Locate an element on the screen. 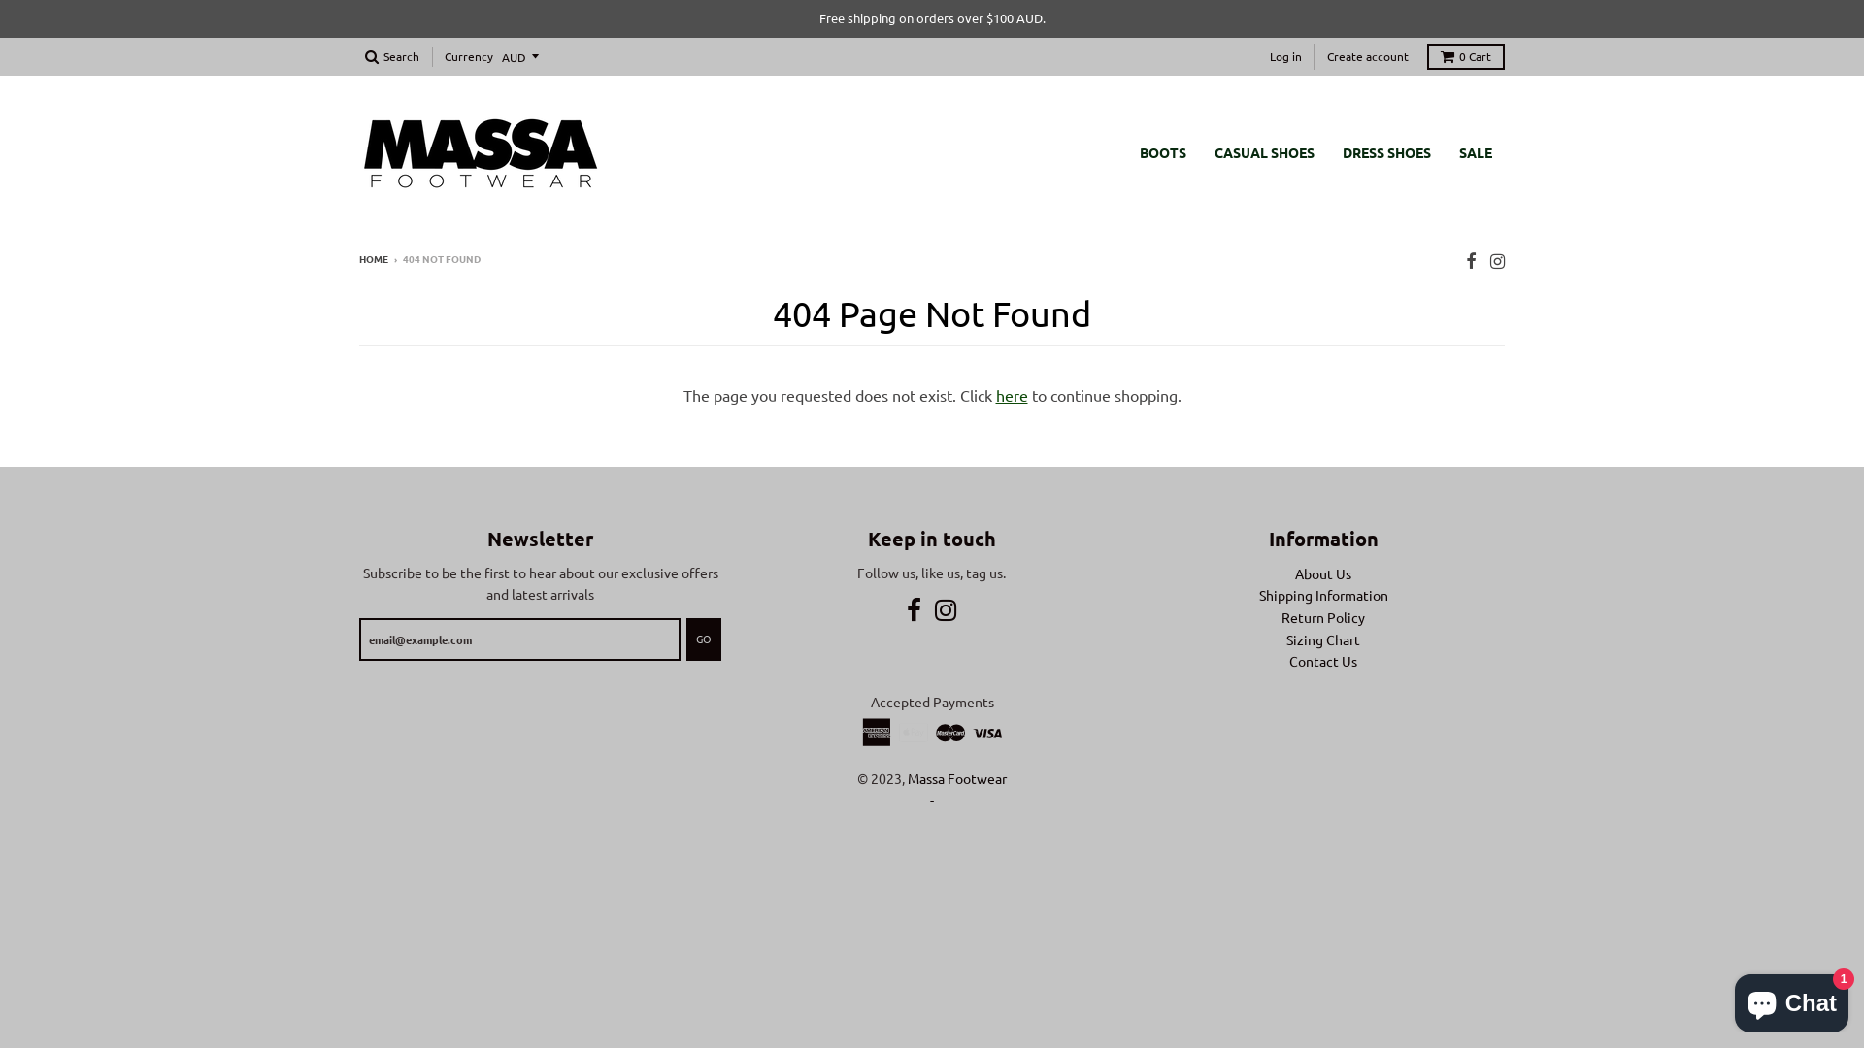 The height and width of the screenshot is (1048, 1864). - is located at coordinates (932, 800).